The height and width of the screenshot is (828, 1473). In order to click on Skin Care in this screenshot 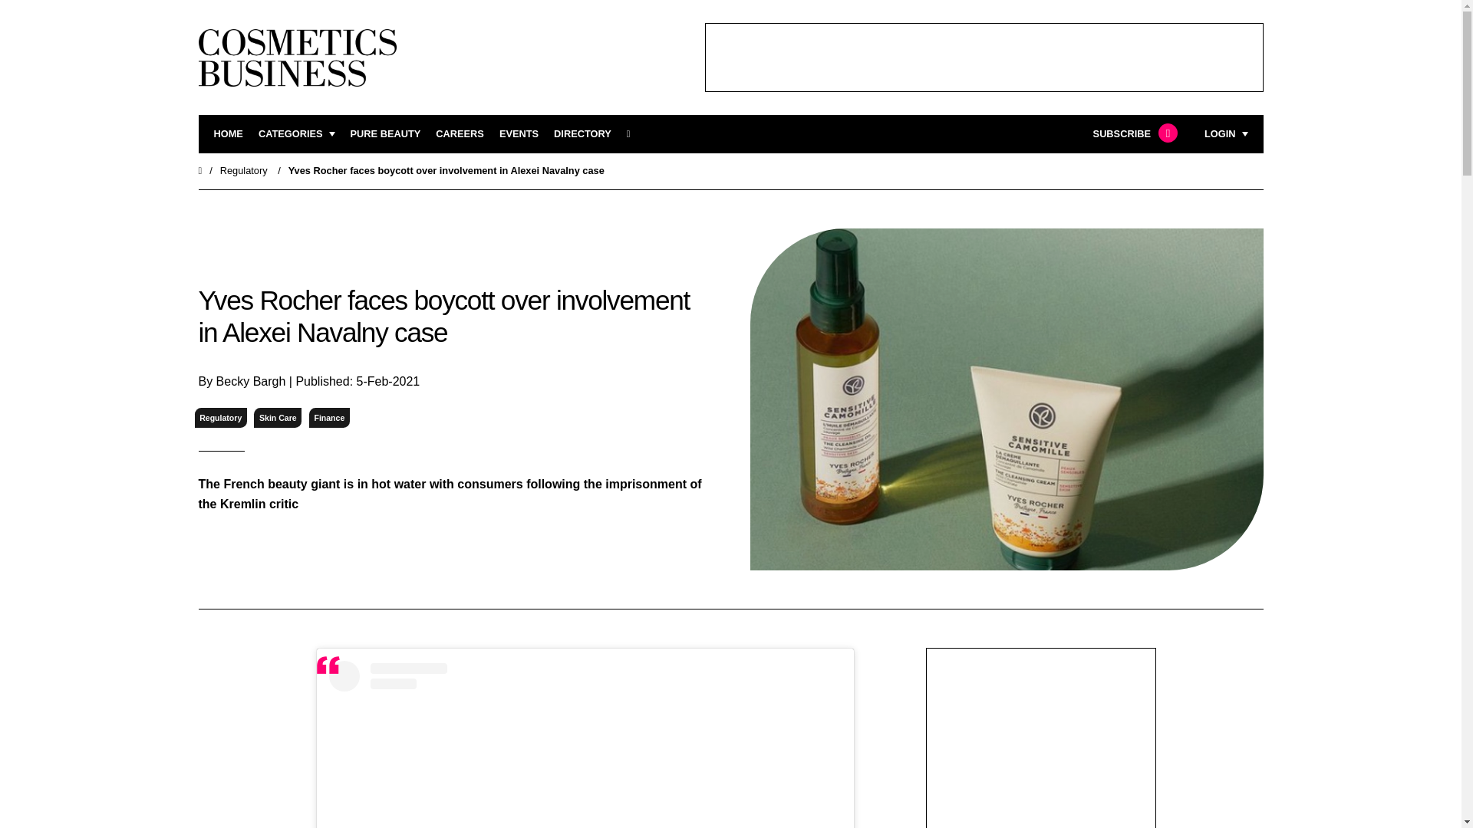, I will do `click(278, 419)`.